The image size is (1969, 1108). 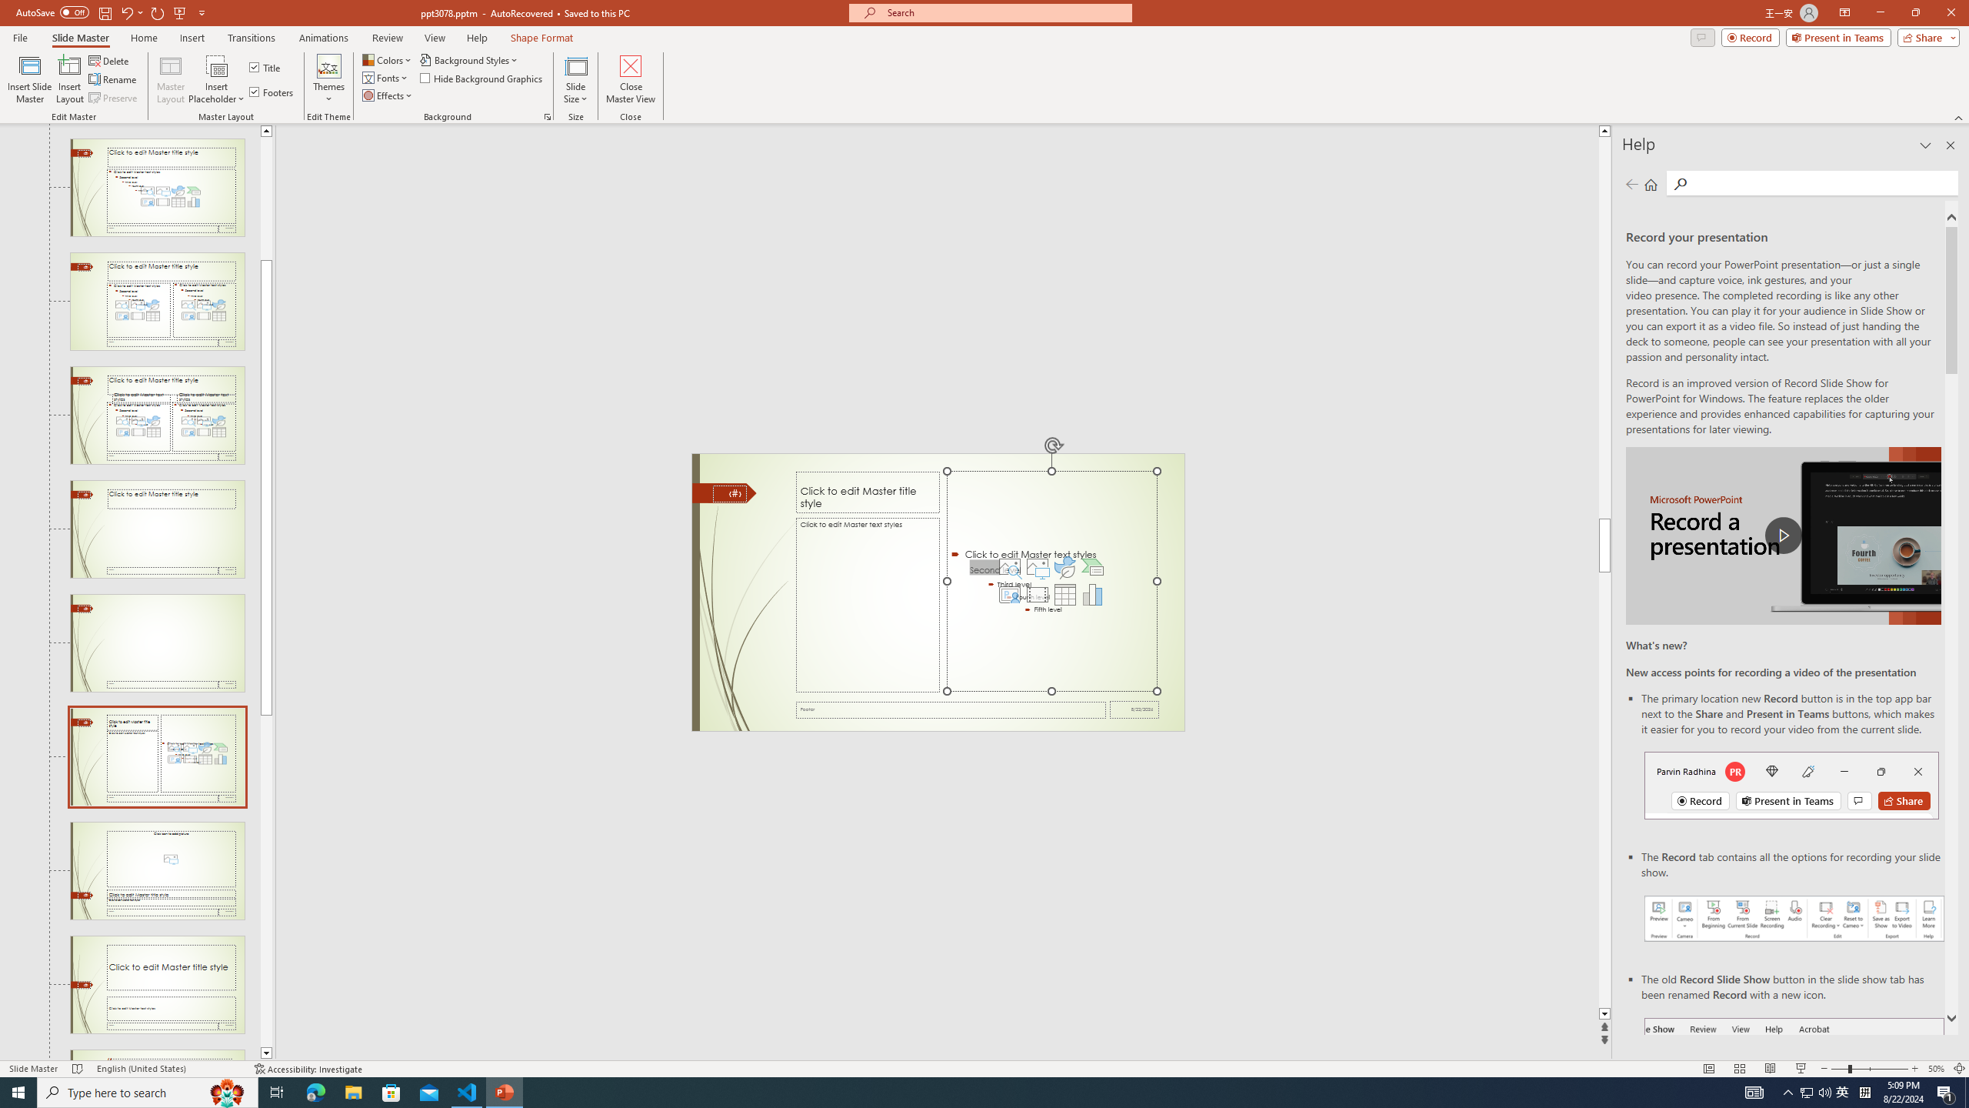 What do you see at coordinates (388, 95) in the screenshot?
I see `Effects` at bounding box center [388, 95].